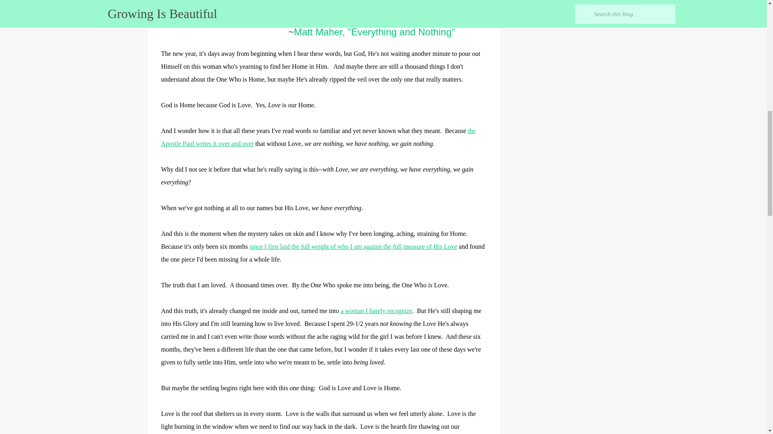 The width and height of the screenshot is (773, 434). Describe the element at coordinates (318, 137) in the screenshot. I see `the Apostle Paul writes it over and over` at that location.